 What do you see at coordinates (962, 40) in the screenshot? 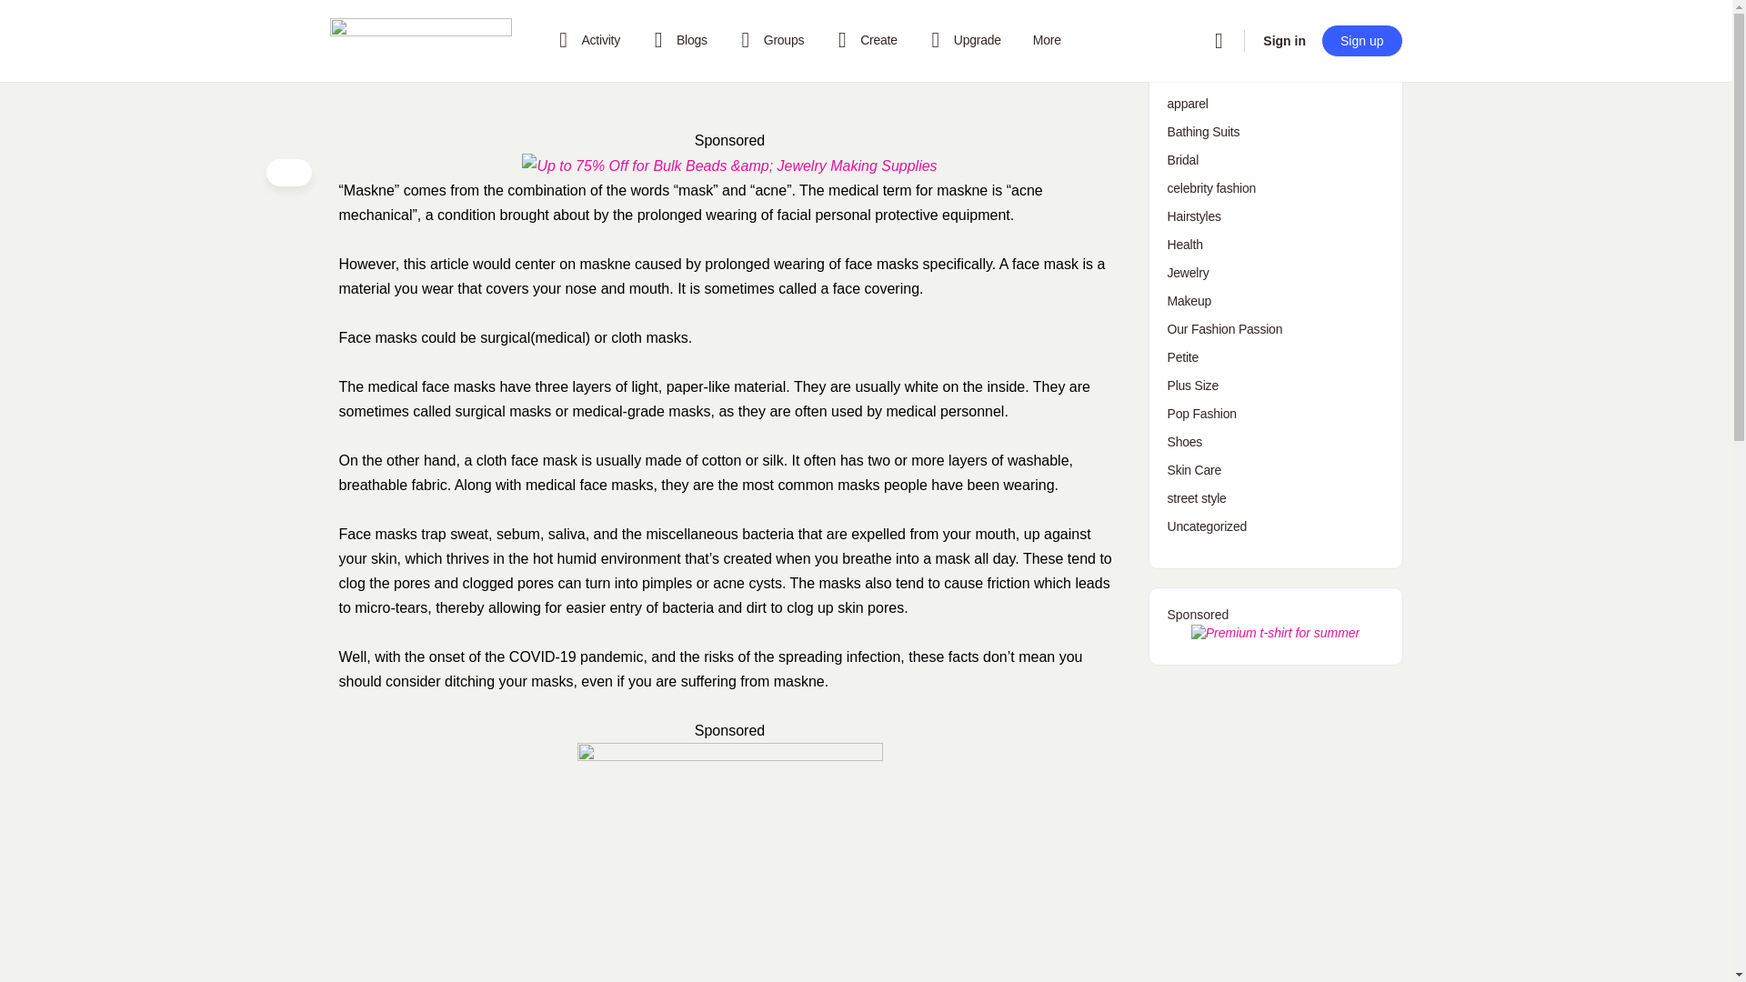
I see `Upgrade` at bounding box center [962, 40].